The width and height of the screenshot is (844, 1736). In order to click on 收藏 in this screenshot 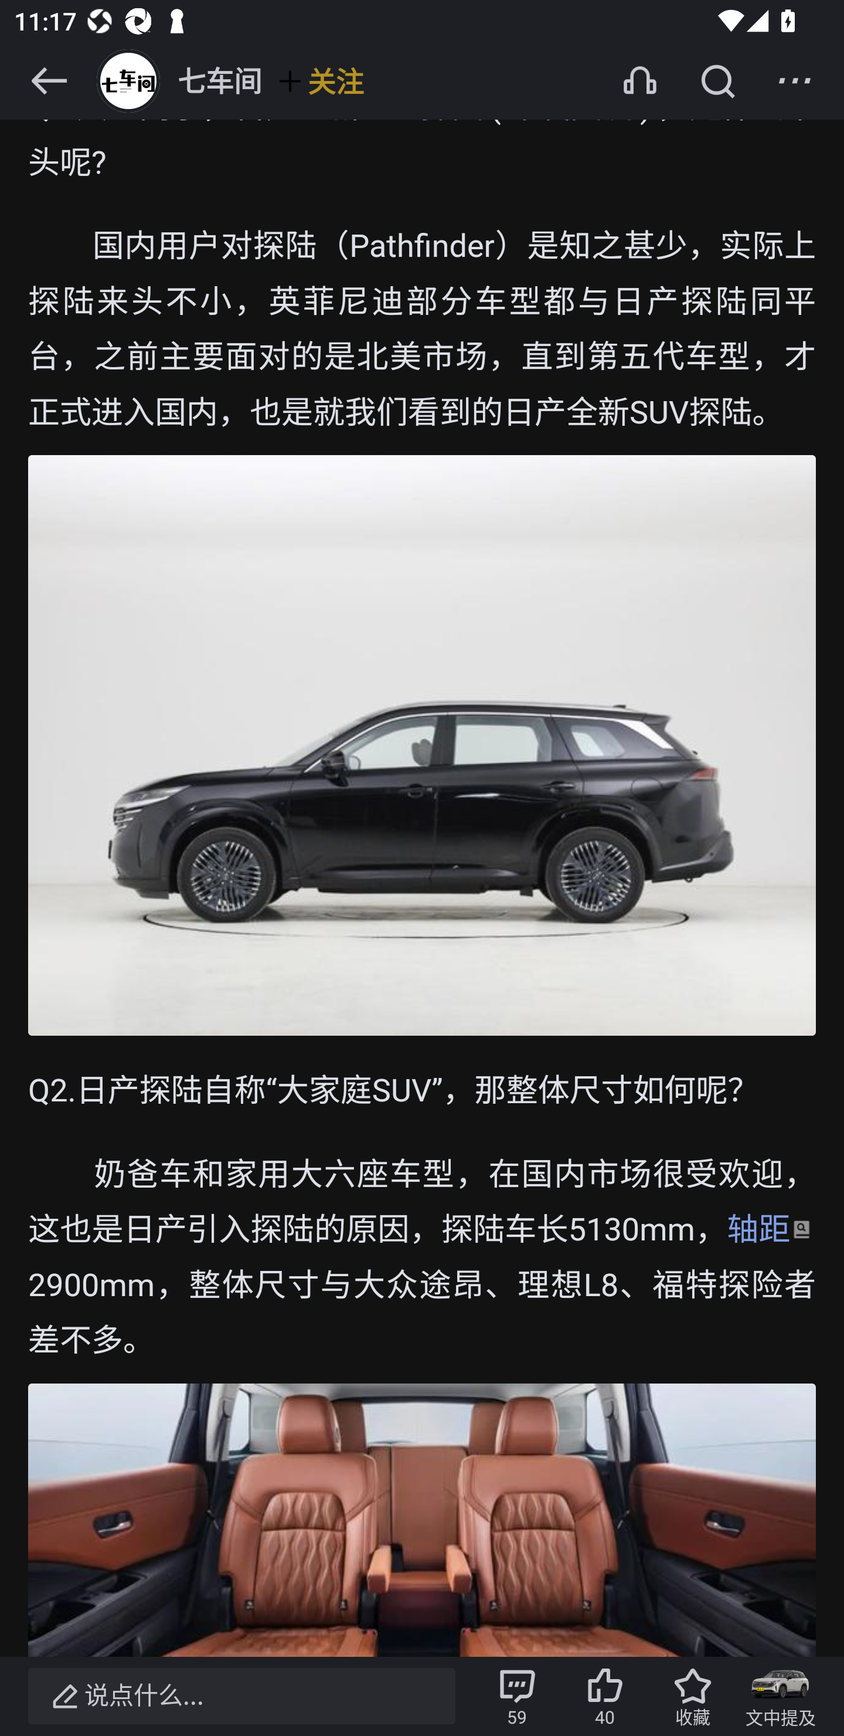, I will do `click(692, 1696)`.